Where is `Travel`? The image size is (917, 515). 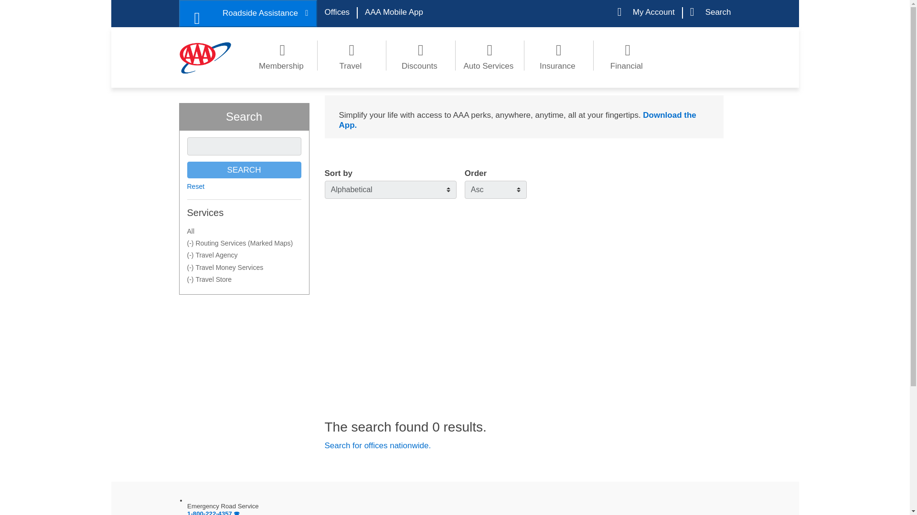 Travel is located at coordinates (352, 55).